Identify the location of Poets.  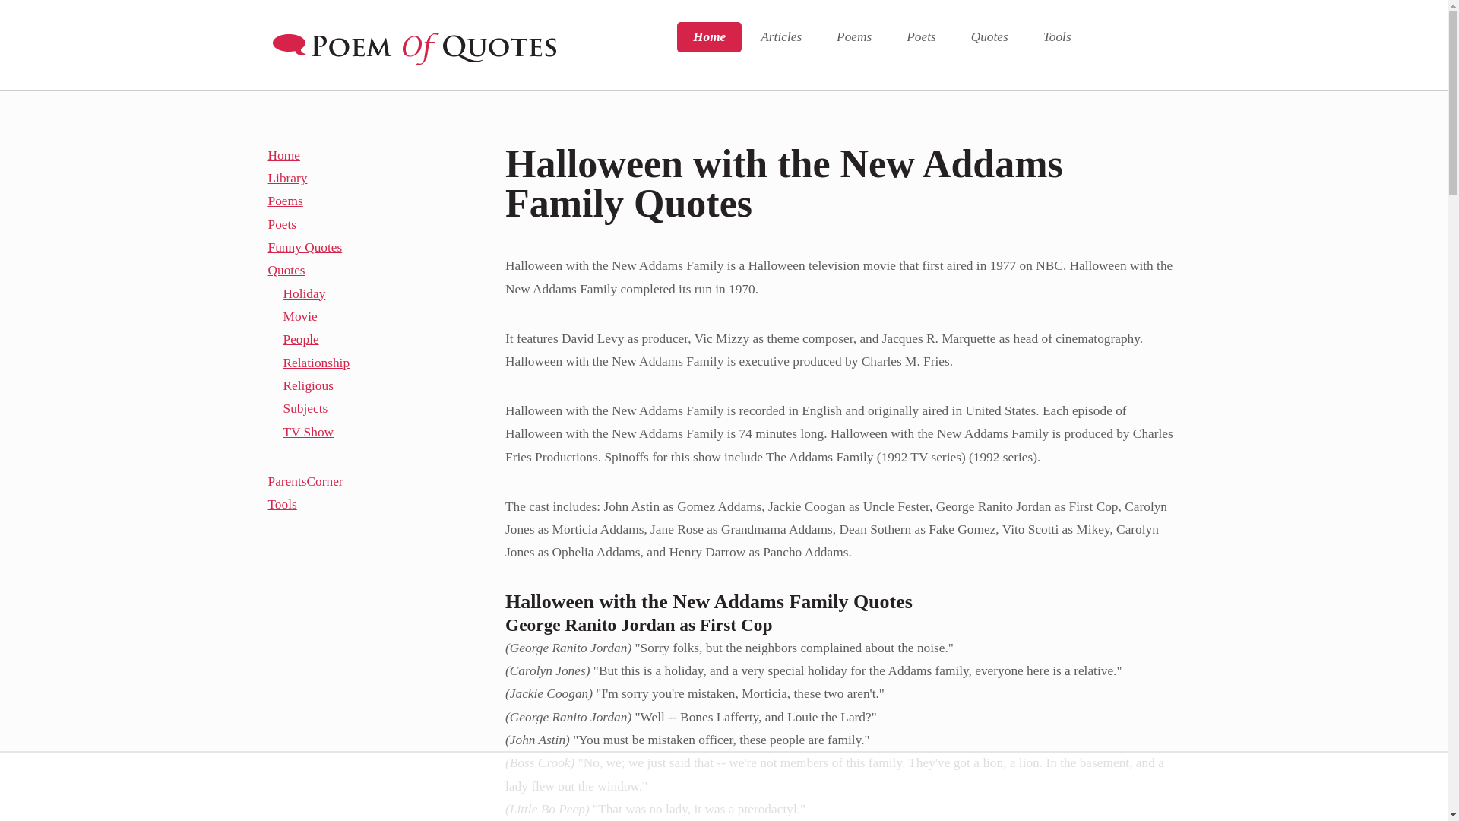
(920, 37).